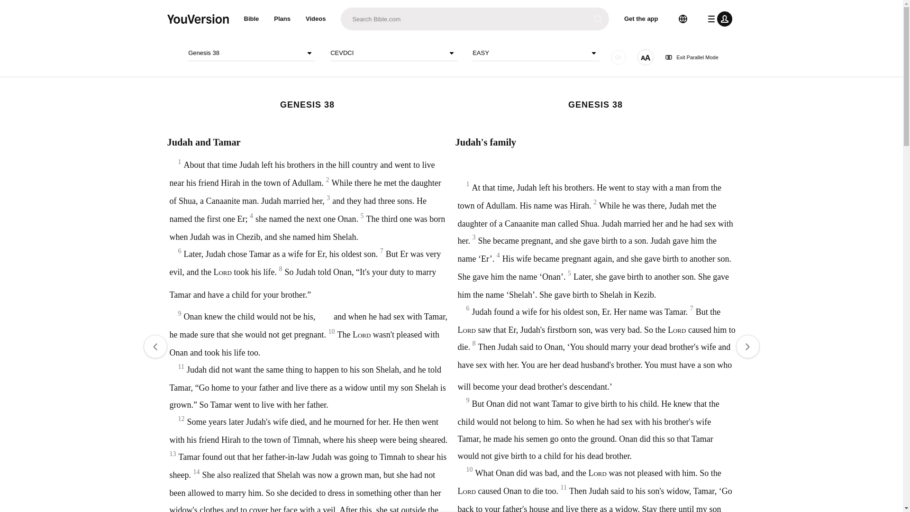 The height and width of the screenshot is (512, 910). Describe the element at coordinates (393, 53) in the screenshot. I see `CEVDCI` at that location.